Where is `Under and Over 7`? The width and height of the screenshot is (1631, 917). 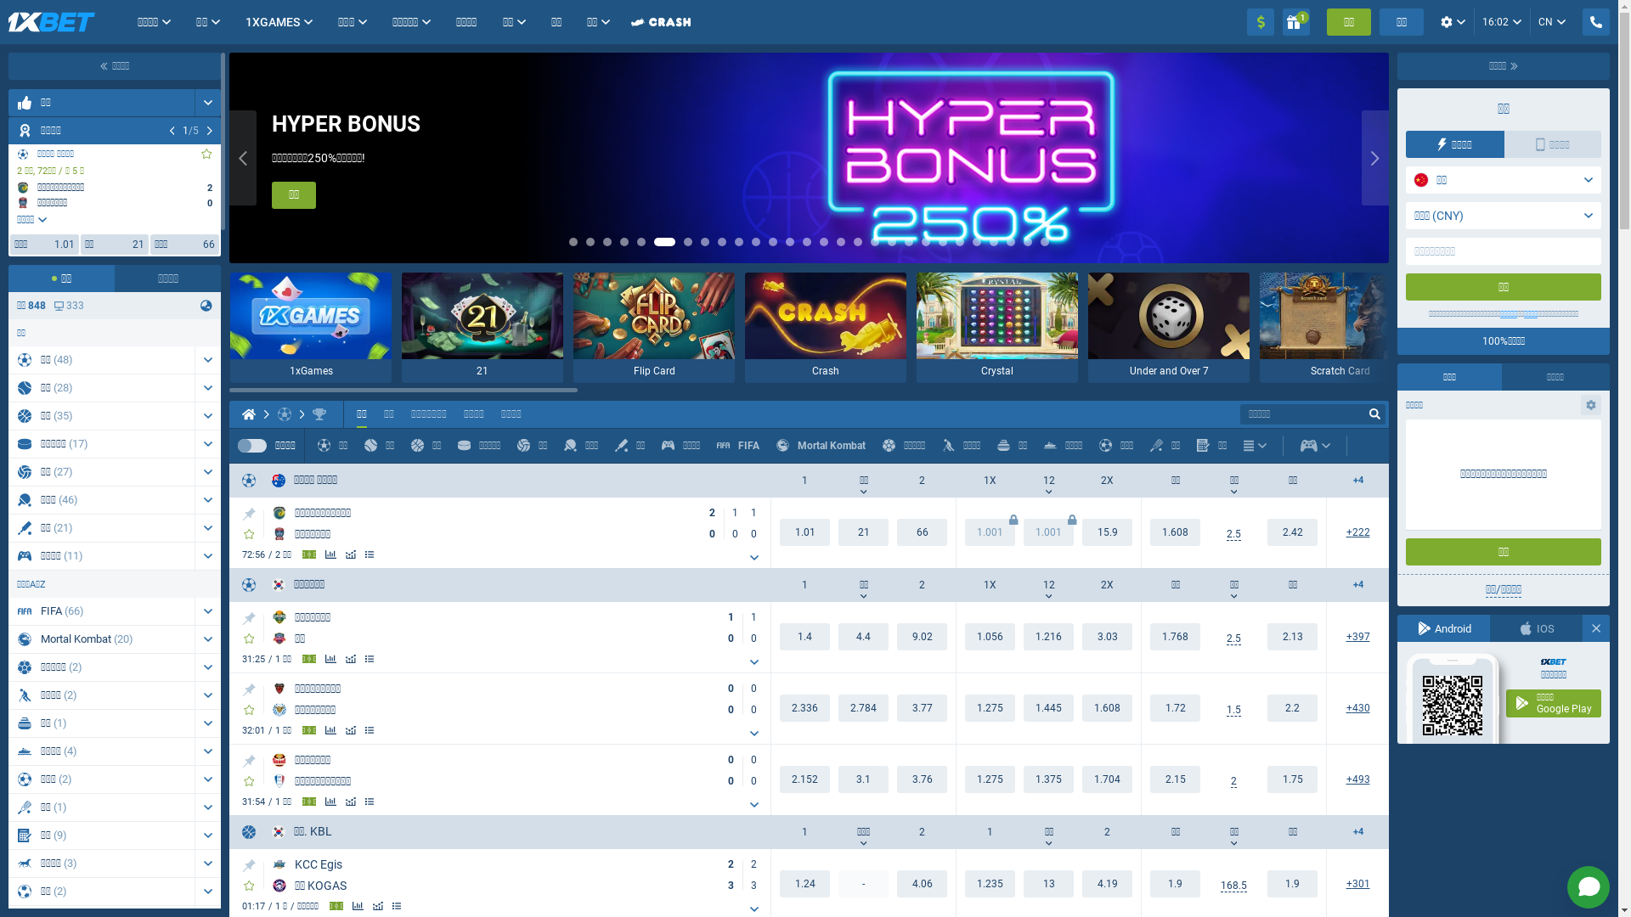 Under and Over 7 is located at coordinates (1169, 328).